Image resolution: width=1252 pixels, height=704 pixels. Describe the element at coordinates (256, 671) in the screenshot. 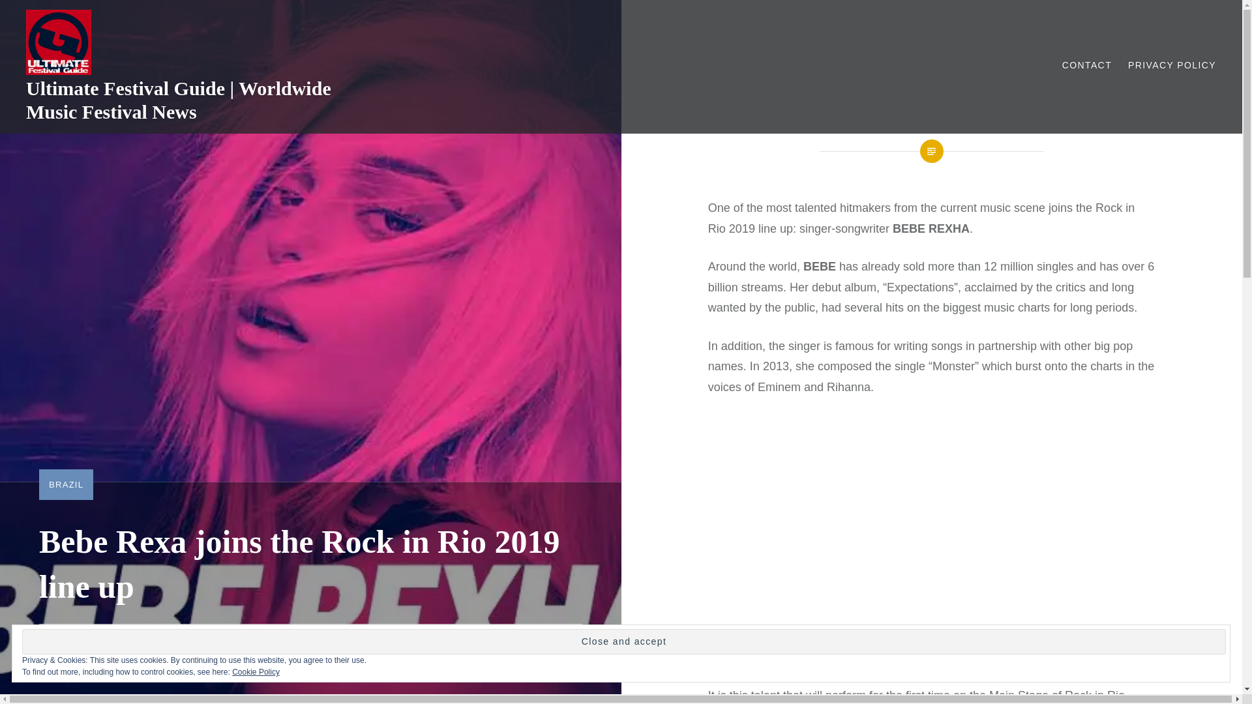

I see `Cookie Policy` at that location.